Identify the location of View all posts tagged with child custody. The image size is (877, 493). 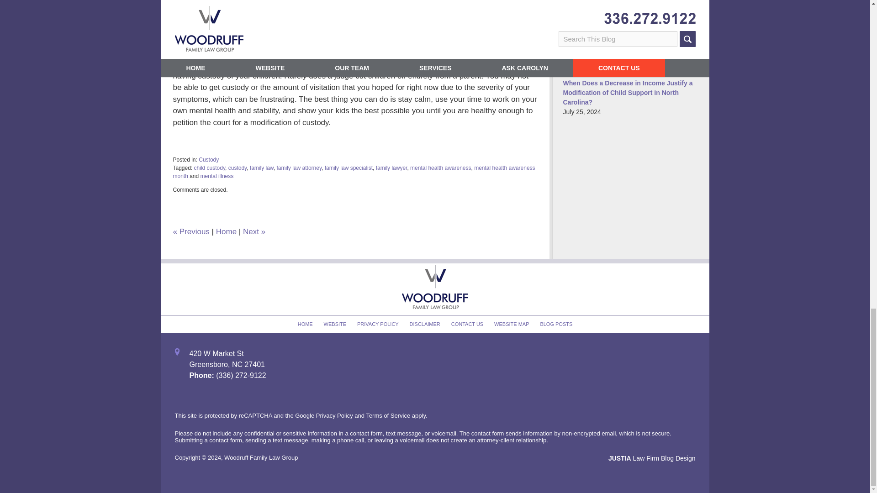
(209, 168).